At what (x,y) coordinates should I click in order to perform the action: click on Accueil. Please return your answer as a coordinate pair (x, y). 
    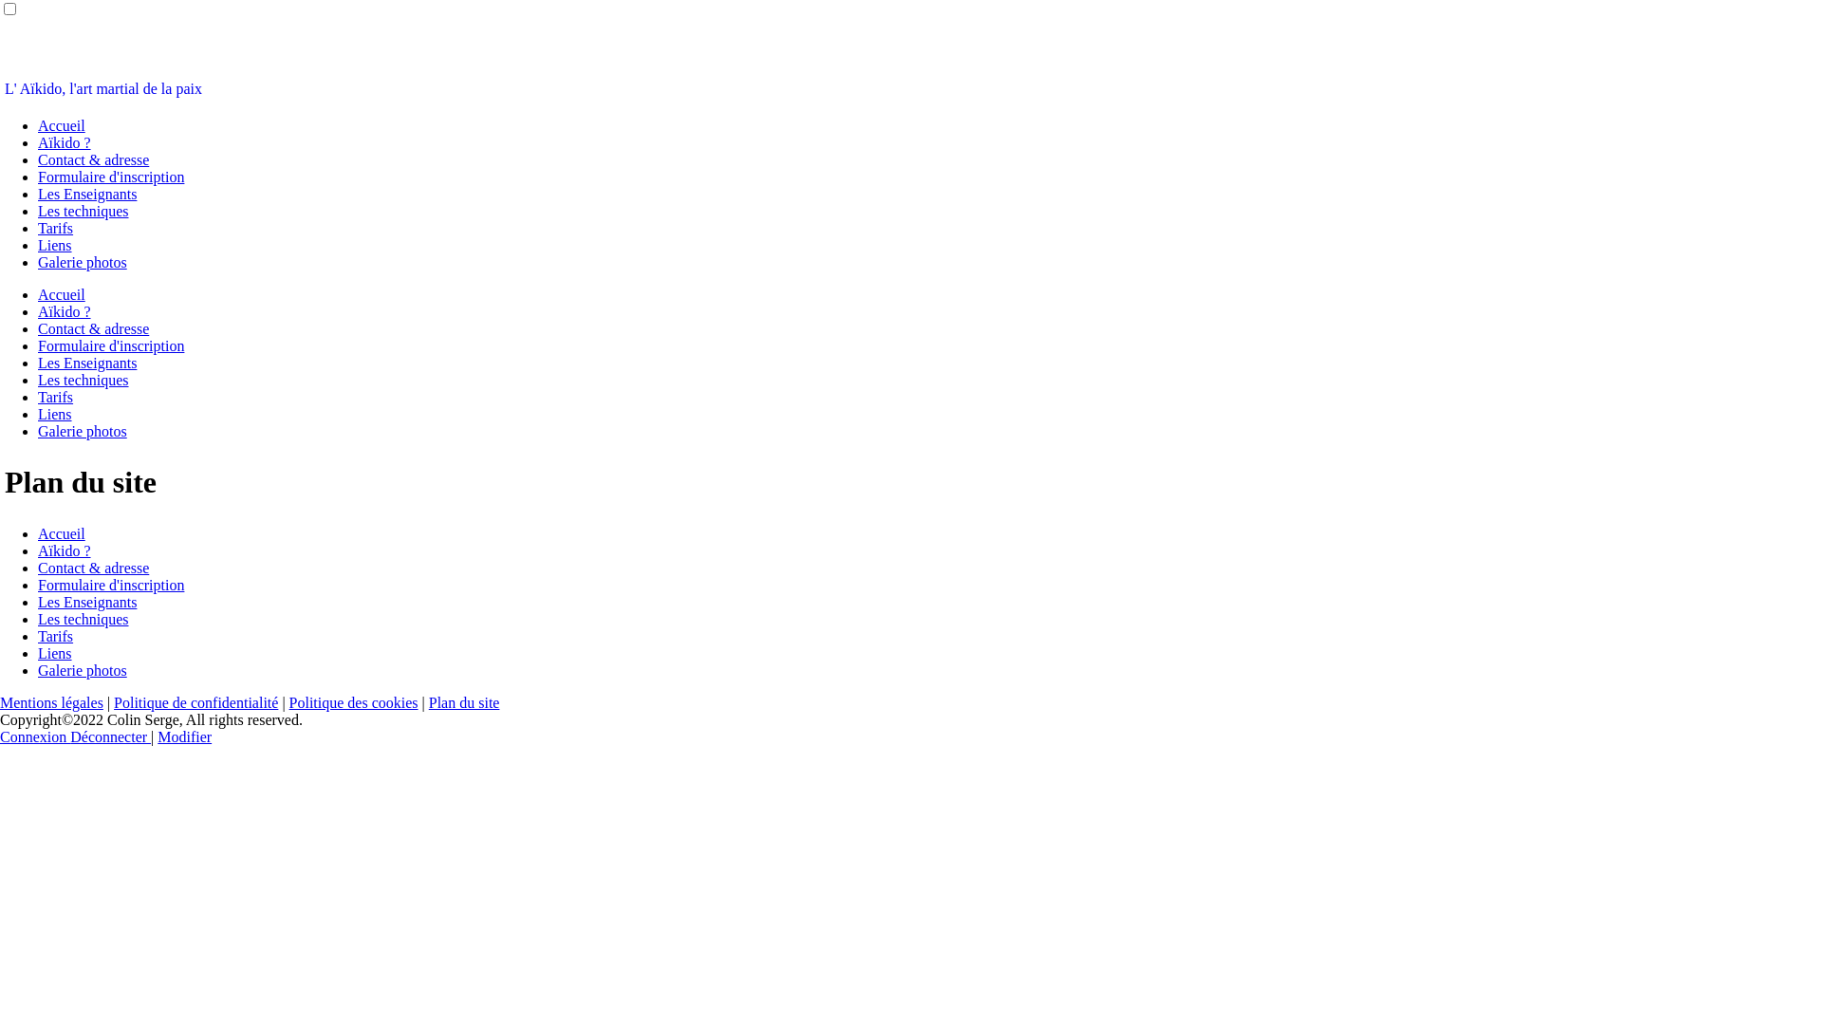
    Looking at the image, I should click on (62, 533).